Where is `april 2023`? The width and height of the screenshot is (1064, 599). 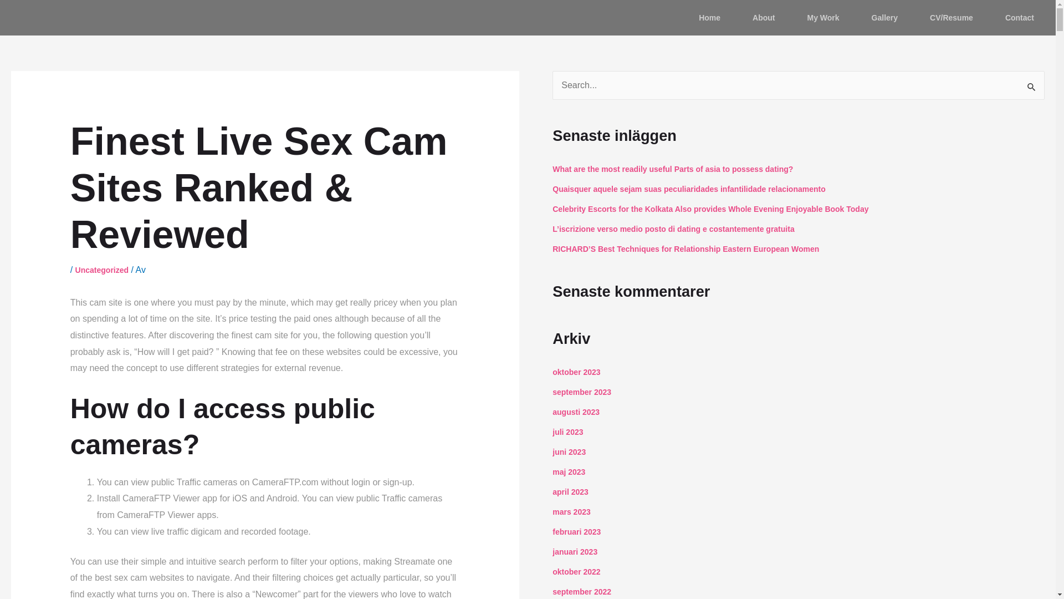
april 2023 is located at coordinates (570, 492).